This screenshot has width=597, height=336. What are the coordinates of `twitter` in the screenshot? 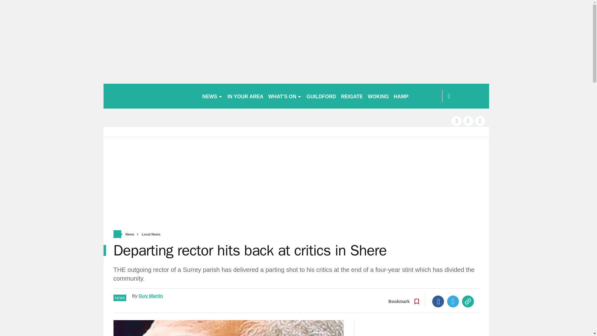 It's located at (468, 121).